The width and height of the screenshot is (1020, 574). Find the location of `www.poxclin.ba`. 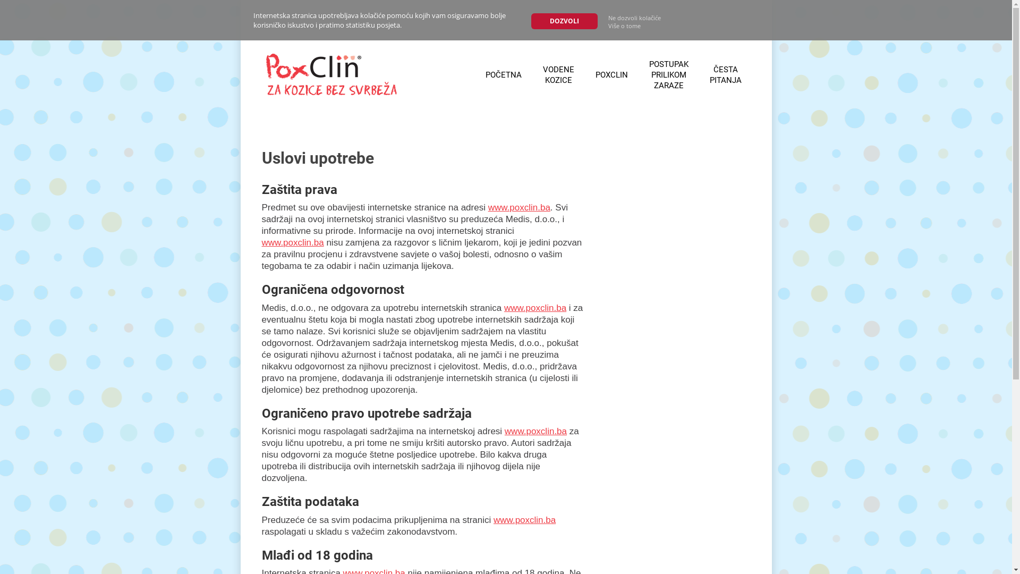

www.poxclin.ba is located at coordinates (525, 520).